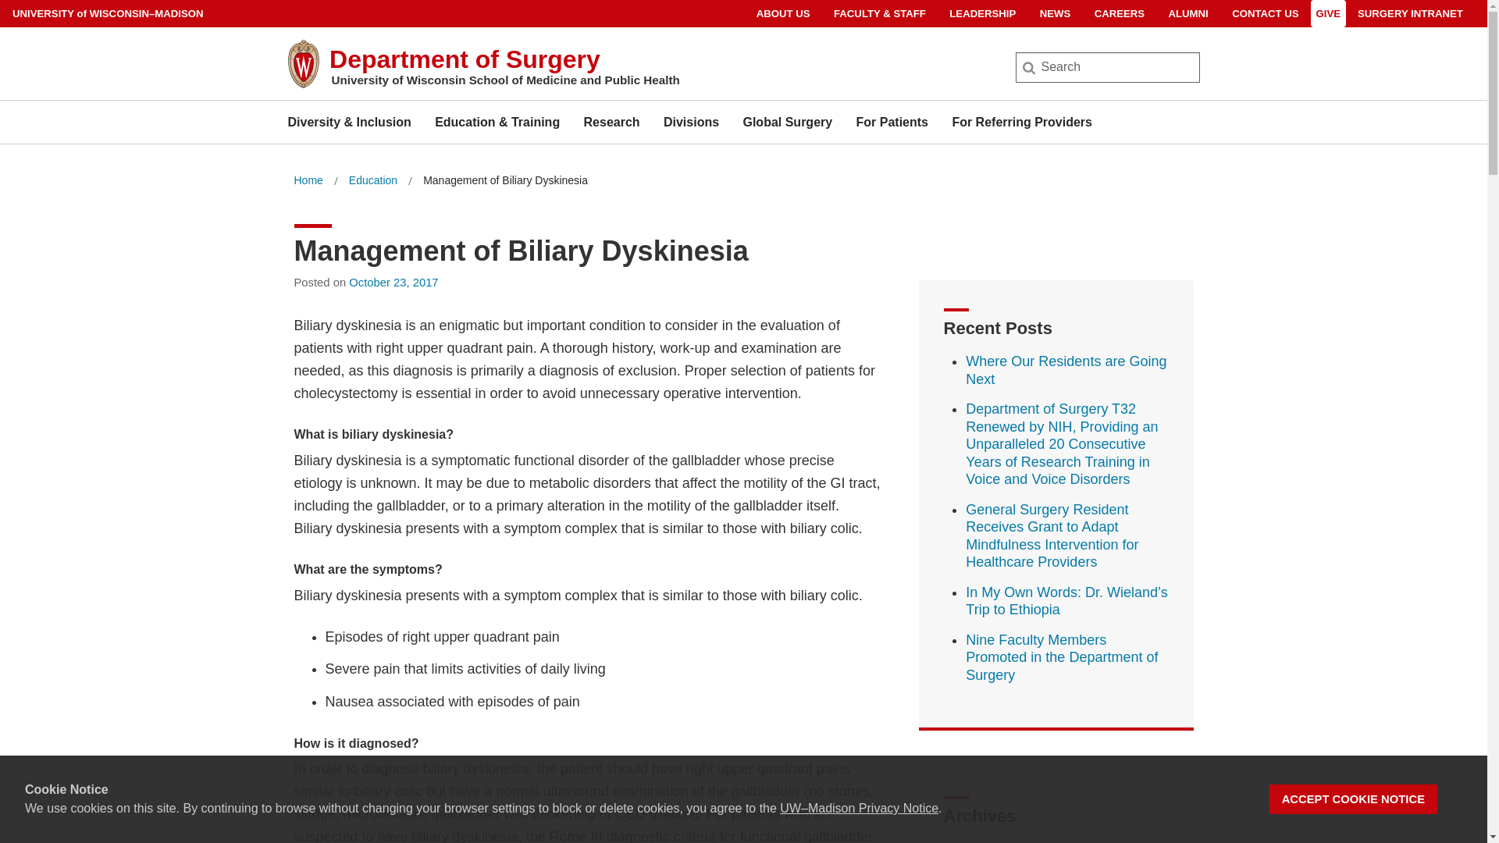  What do you see at coordinates (892, 122) in the screenshot?
I see `For Patients` at bounding box center [892, 122].